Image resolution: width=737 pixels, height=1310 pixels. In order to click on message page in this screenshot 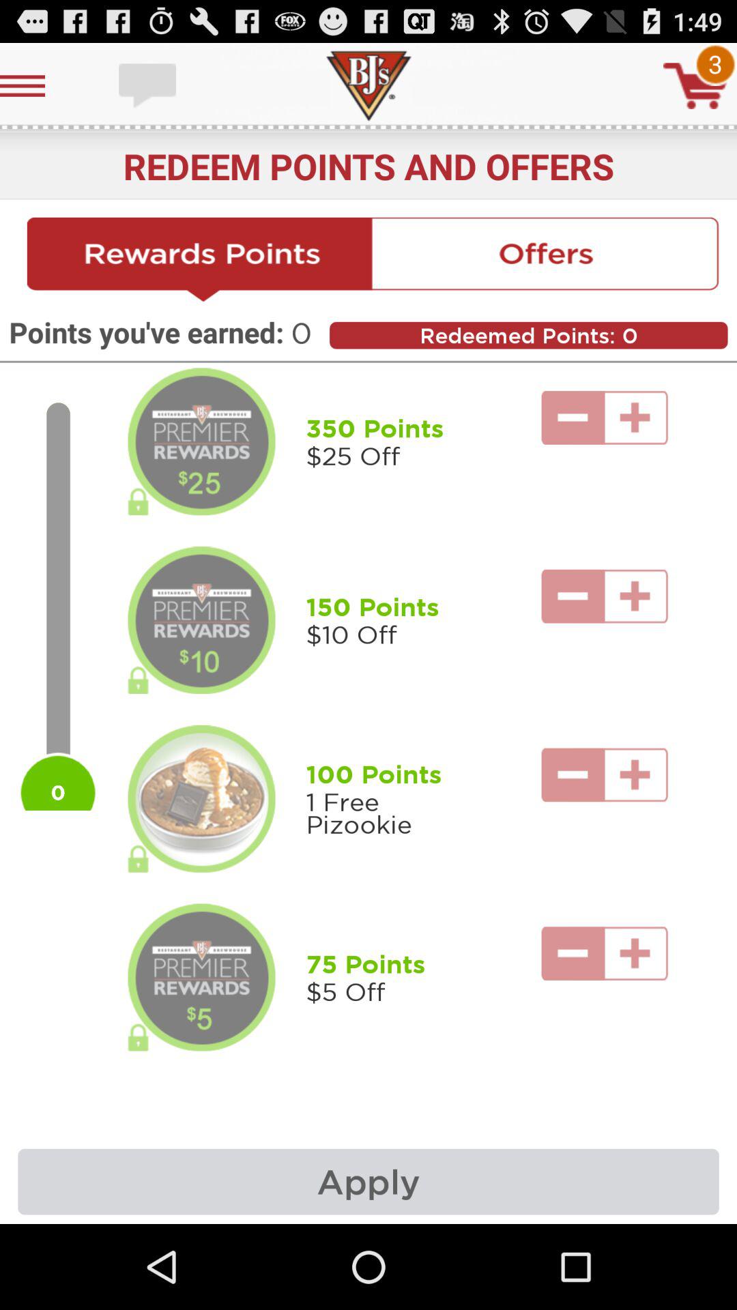, I will do `click(149, 86)`.